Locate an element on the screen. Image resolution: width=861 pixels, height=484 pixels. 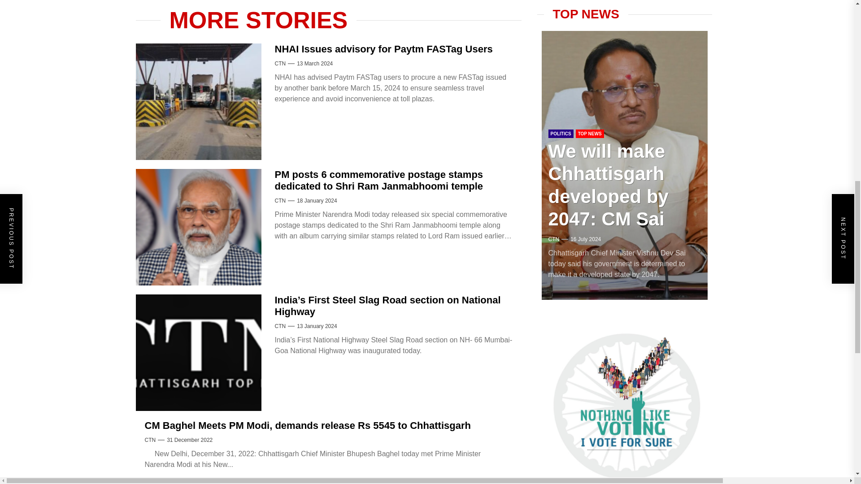
We will make Chhattisgarh developed by 2047: CM Sai is located at coordinates (608, 36).